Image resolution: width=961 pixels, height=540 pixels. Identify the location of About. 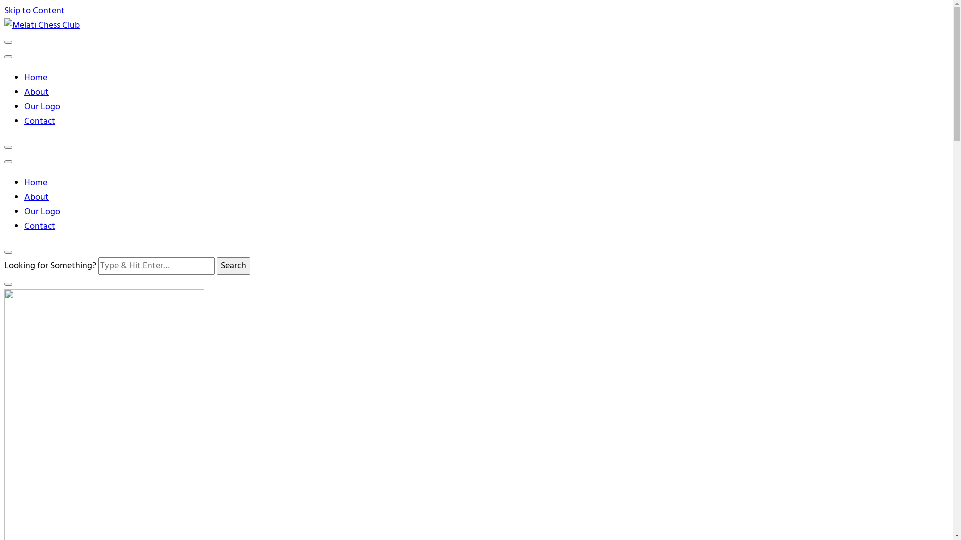
(36, 198).